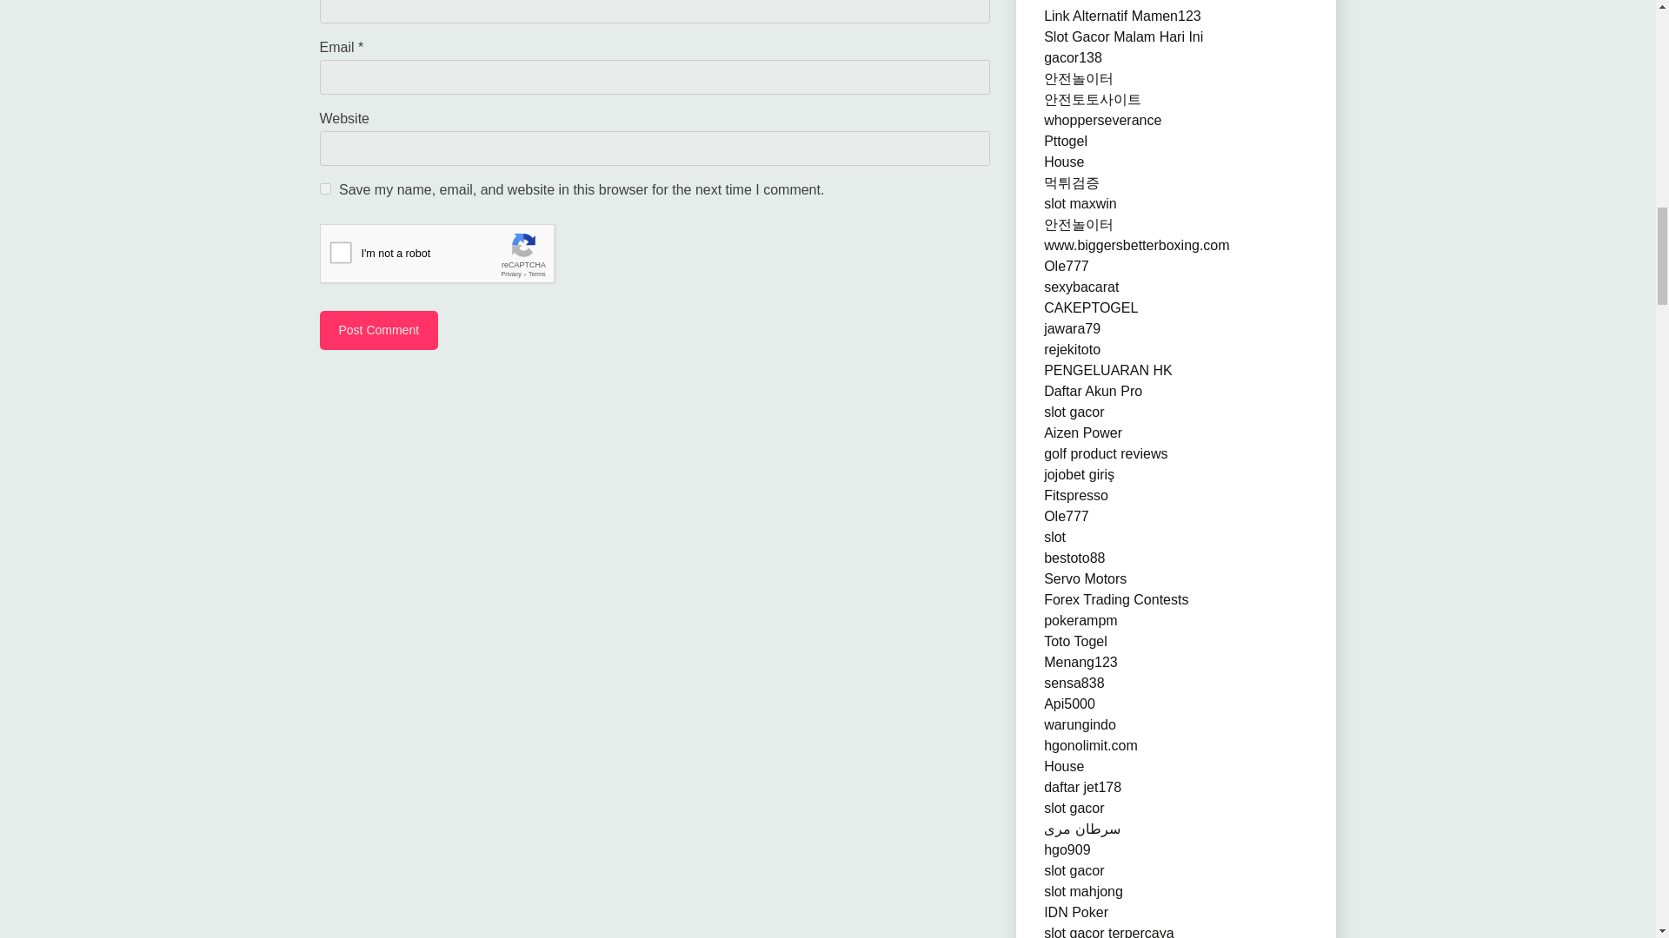 The height and width of the screenshot is (938, 1669). What do you see at coordinates (325, 188) in the screenshot?
I see `yes` at bounding box center [325, 188].